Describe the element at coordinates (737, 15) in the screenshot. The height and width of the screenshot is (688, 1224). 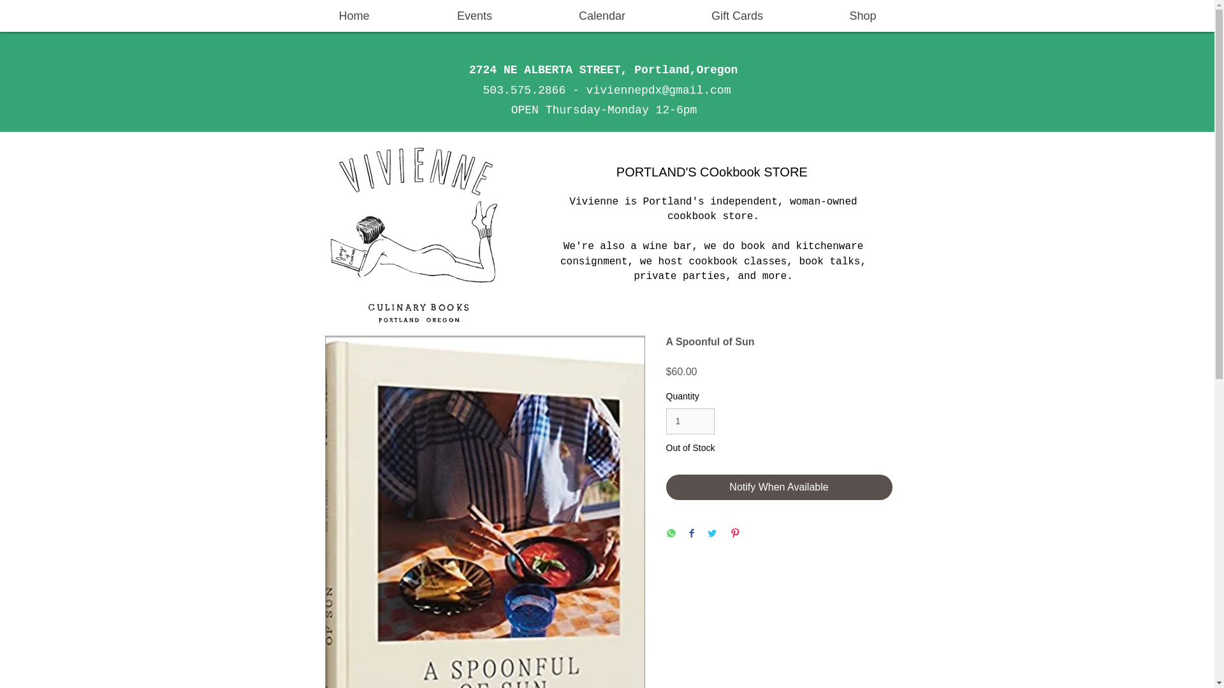
I see `Gift Cards` at that location.